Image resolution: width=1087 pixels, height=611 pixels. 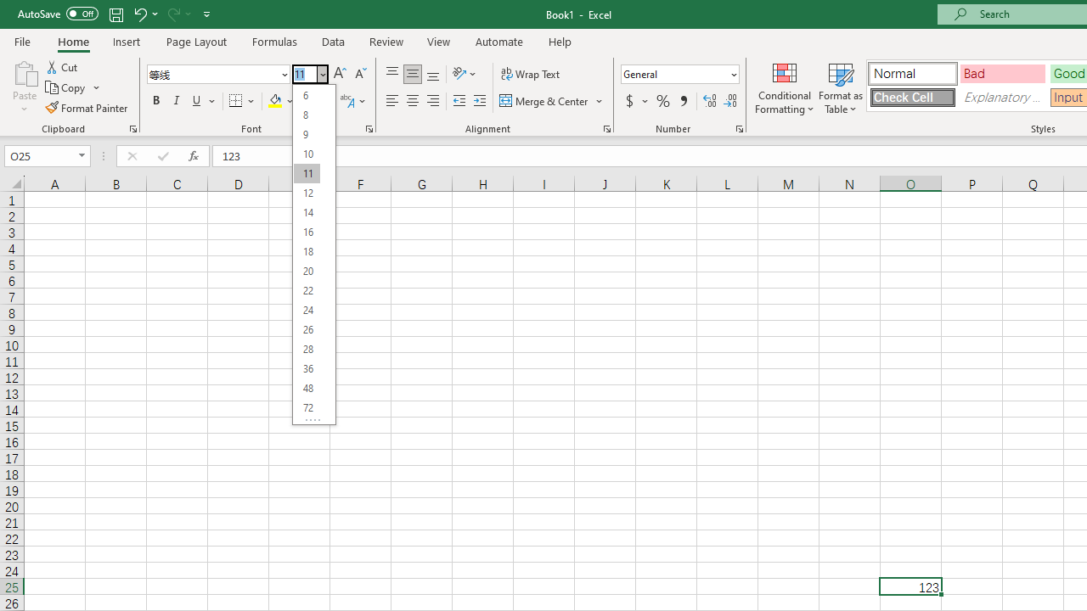 What do you see at coordinates (307, 153) in the screenshot?
I see `10` at bounding box center [307, 153].